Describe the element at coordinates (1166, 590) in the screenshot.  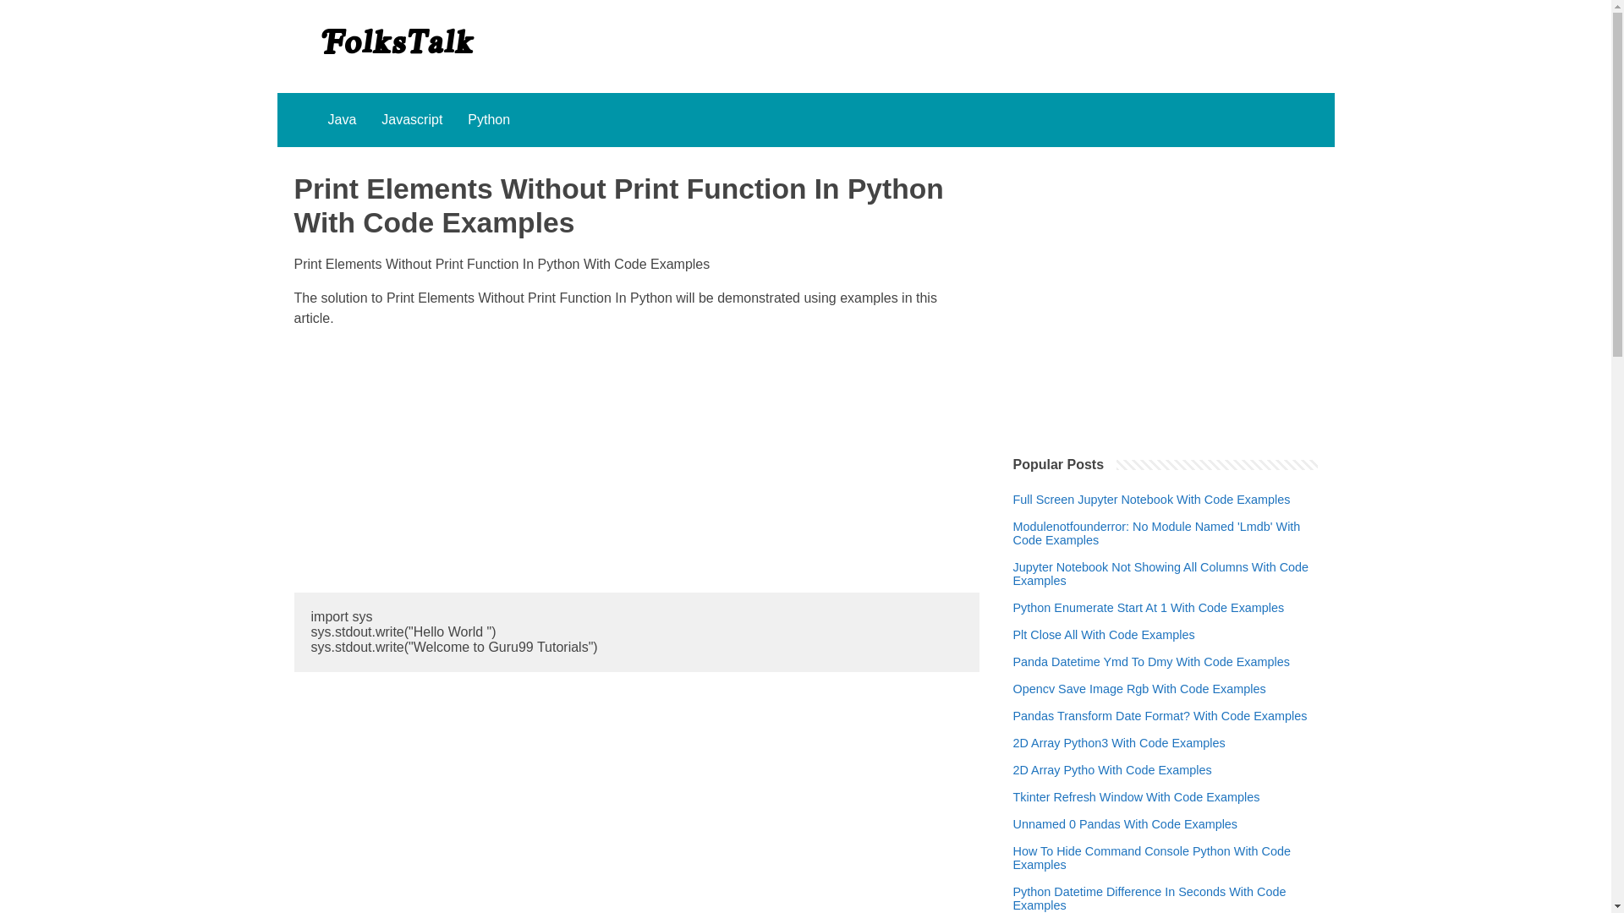
I see `Jupyter Notebook Not Showing All Columns With Code Examples` at that location.